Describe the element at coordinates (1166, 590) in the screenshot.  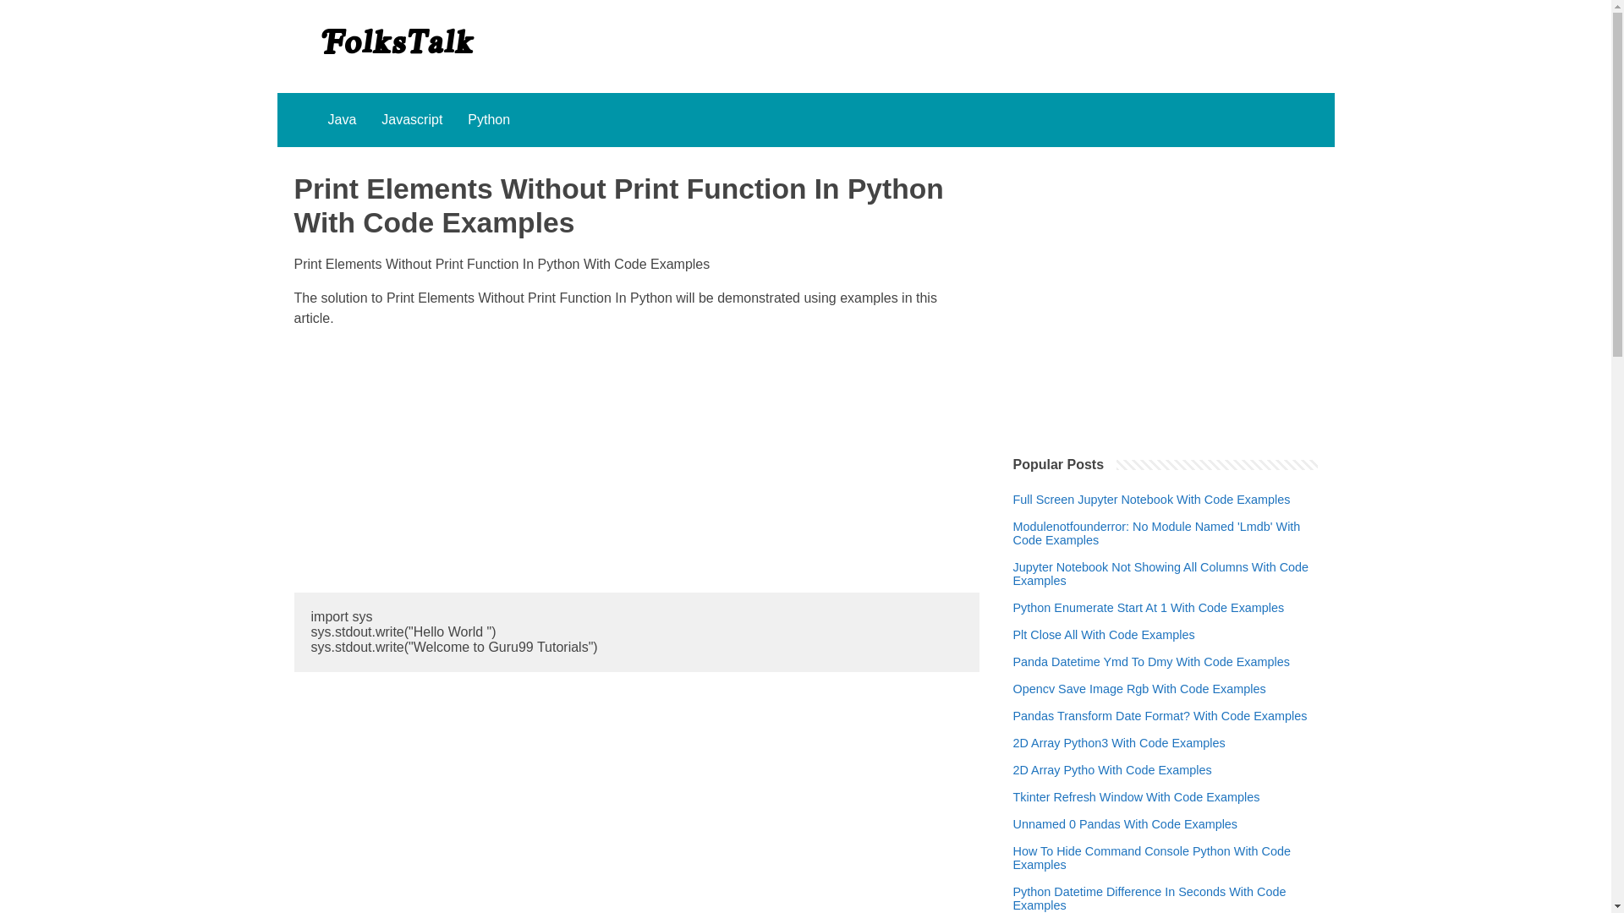
I see `Jupyter Notebook Not Showing All Columns With Code Examples` at that location.